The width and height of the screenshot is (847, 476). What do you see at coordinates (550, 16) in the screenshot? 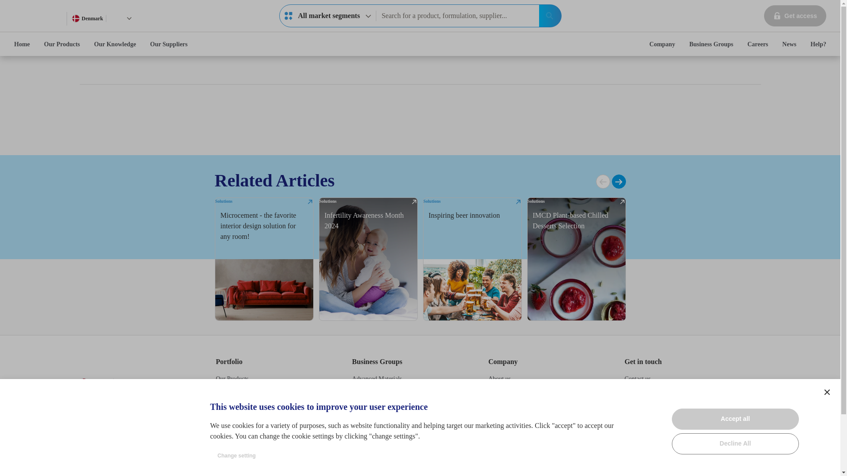
I see `Denmark` at bounding box center [550, 16].